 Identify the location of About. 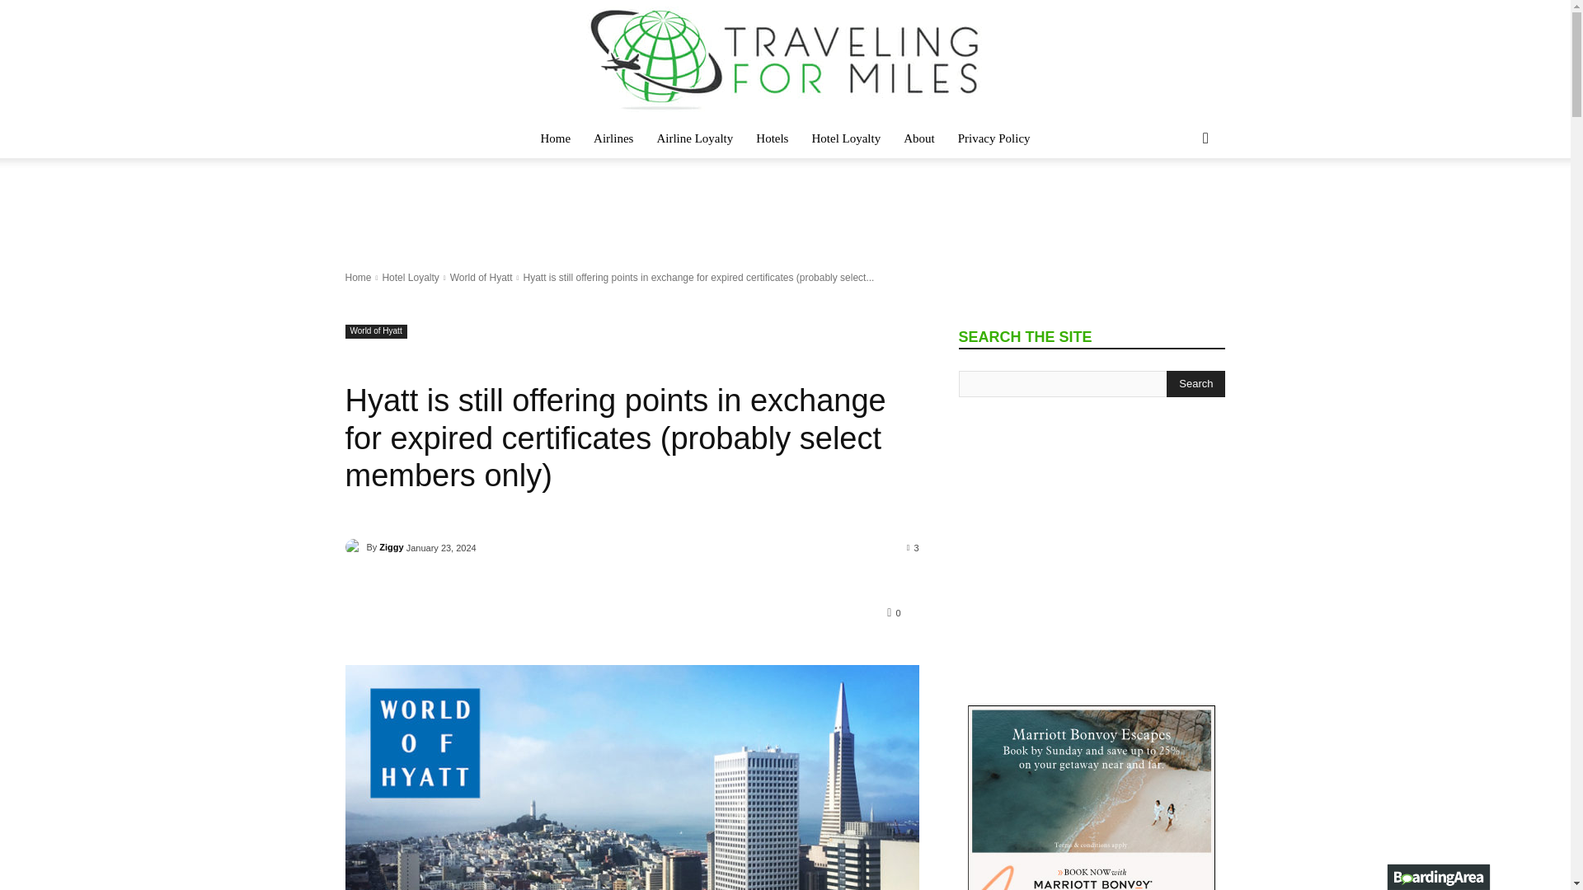
(919, 138).